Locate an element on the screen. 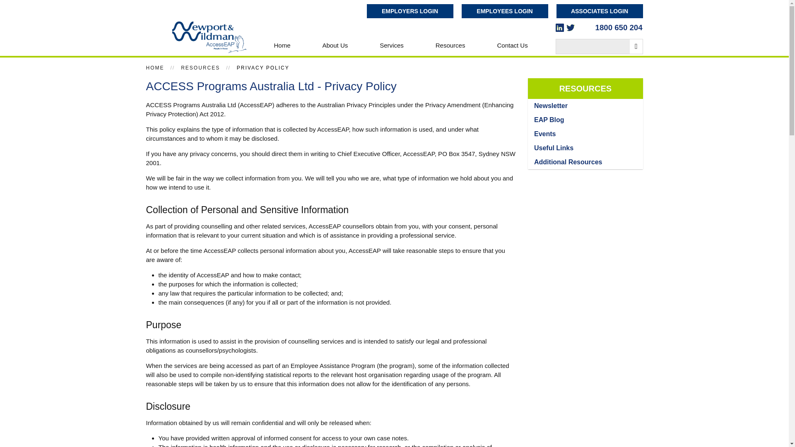 Image resolution: width=795 pixels, height=447 pixels. Additional Resources is located at coordinates (568, 162).